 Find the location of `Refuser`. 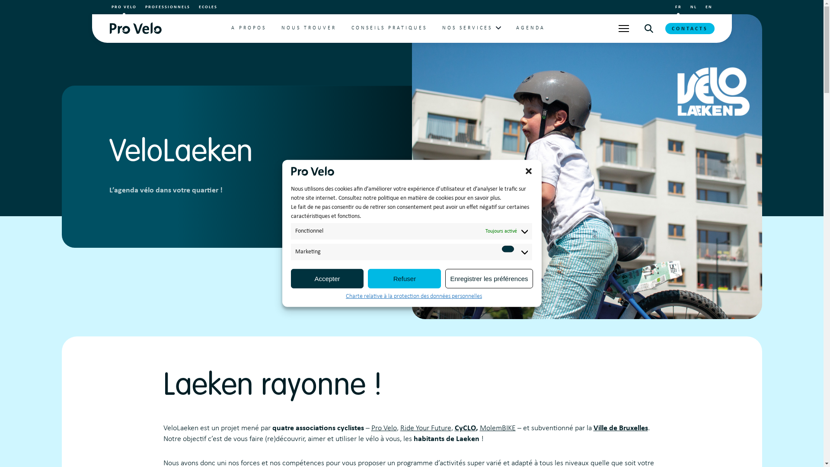

Refuser is located at coordinates (405, 278).